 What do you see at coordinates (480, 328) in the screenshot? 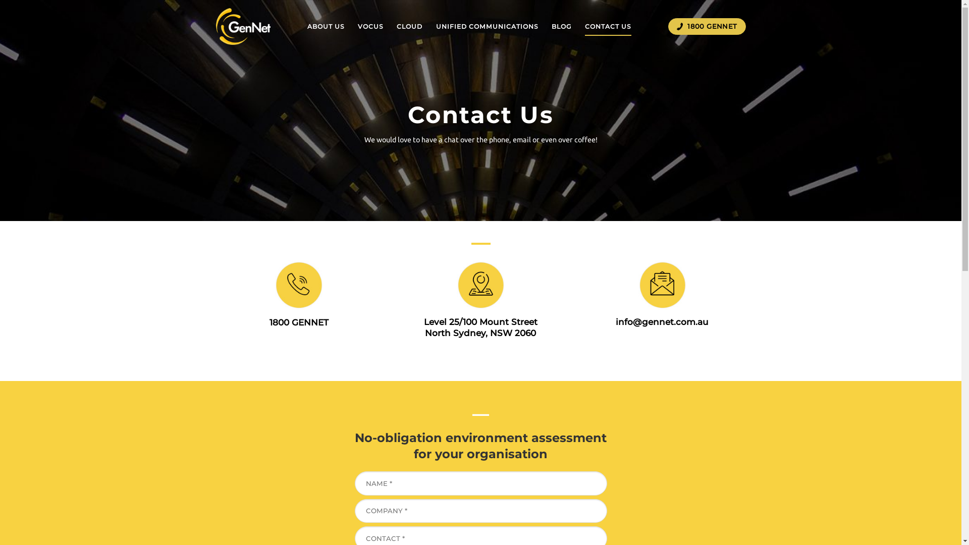
I see `Level 25/100 Mount Street
North Sydney, NSW 2060` at bounding box center [480, 328].